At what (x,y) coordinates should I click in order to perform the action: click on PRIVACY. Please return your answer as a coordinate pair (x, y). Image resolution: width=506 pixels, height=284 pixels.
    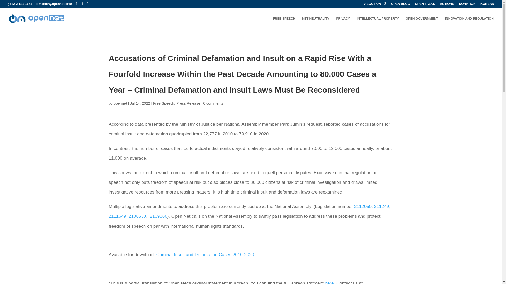
    Looking at the image, I should click on (343, 23).